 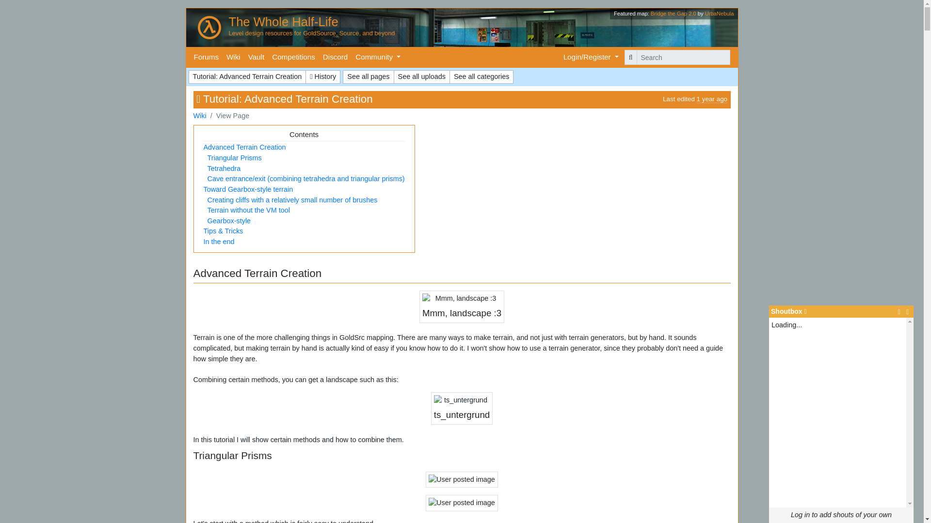 What do you see at coordinates (674, 13) in the screenshot?
I see `Bridge the Gap 2.0` at bounding box center [674, 13].